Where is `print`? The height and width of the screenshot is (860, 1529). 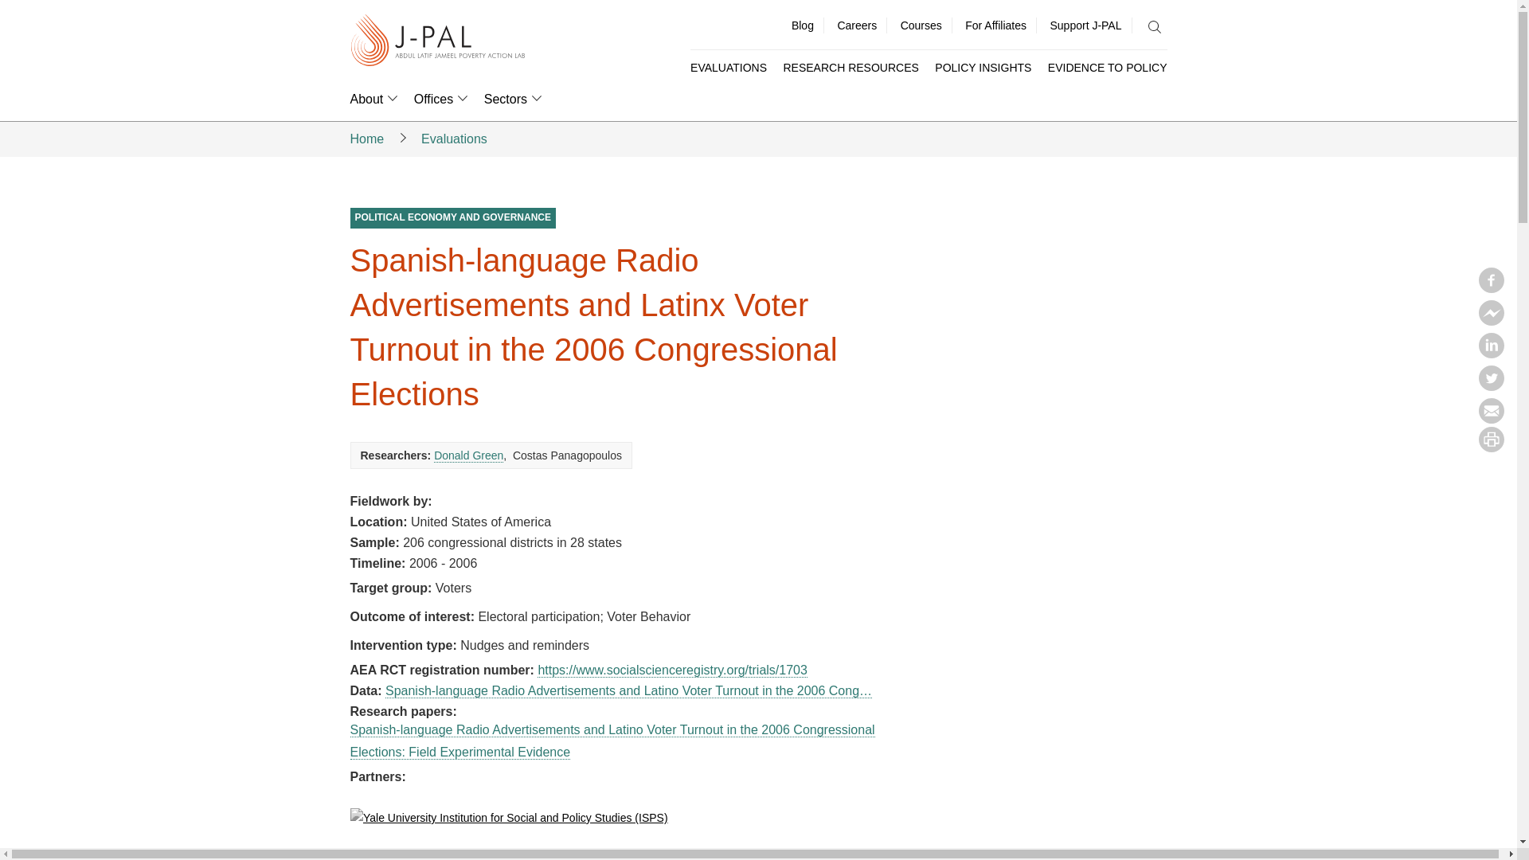 print is located at coordinates (1491, 448).